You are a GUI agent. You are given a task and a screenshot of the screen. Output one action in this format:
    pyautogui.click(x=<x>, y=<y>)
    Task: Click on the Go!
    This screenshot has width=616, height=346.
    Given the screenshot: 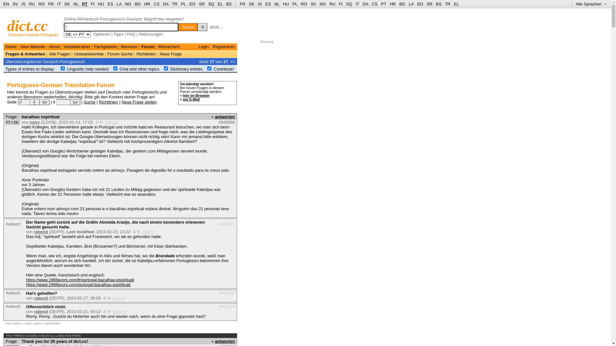 What is the action you would take?
    pyautogui.click(x=45, y=102)
    